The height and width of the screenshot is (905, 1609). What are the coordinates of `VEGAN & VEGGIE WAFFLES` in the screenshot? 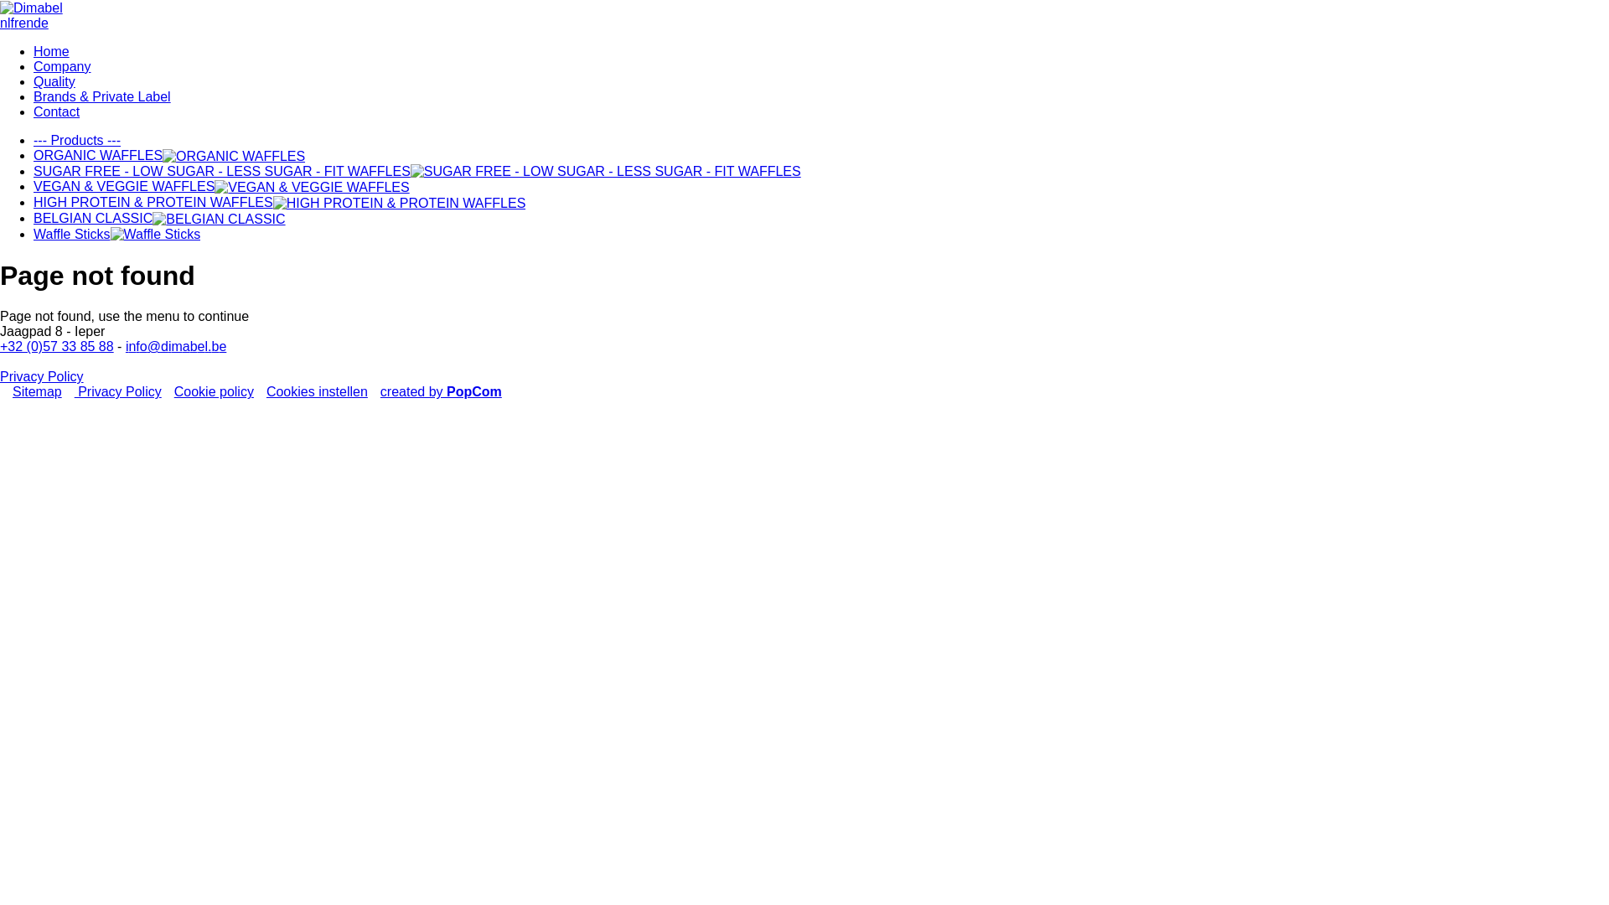 It's located at (221, 186).